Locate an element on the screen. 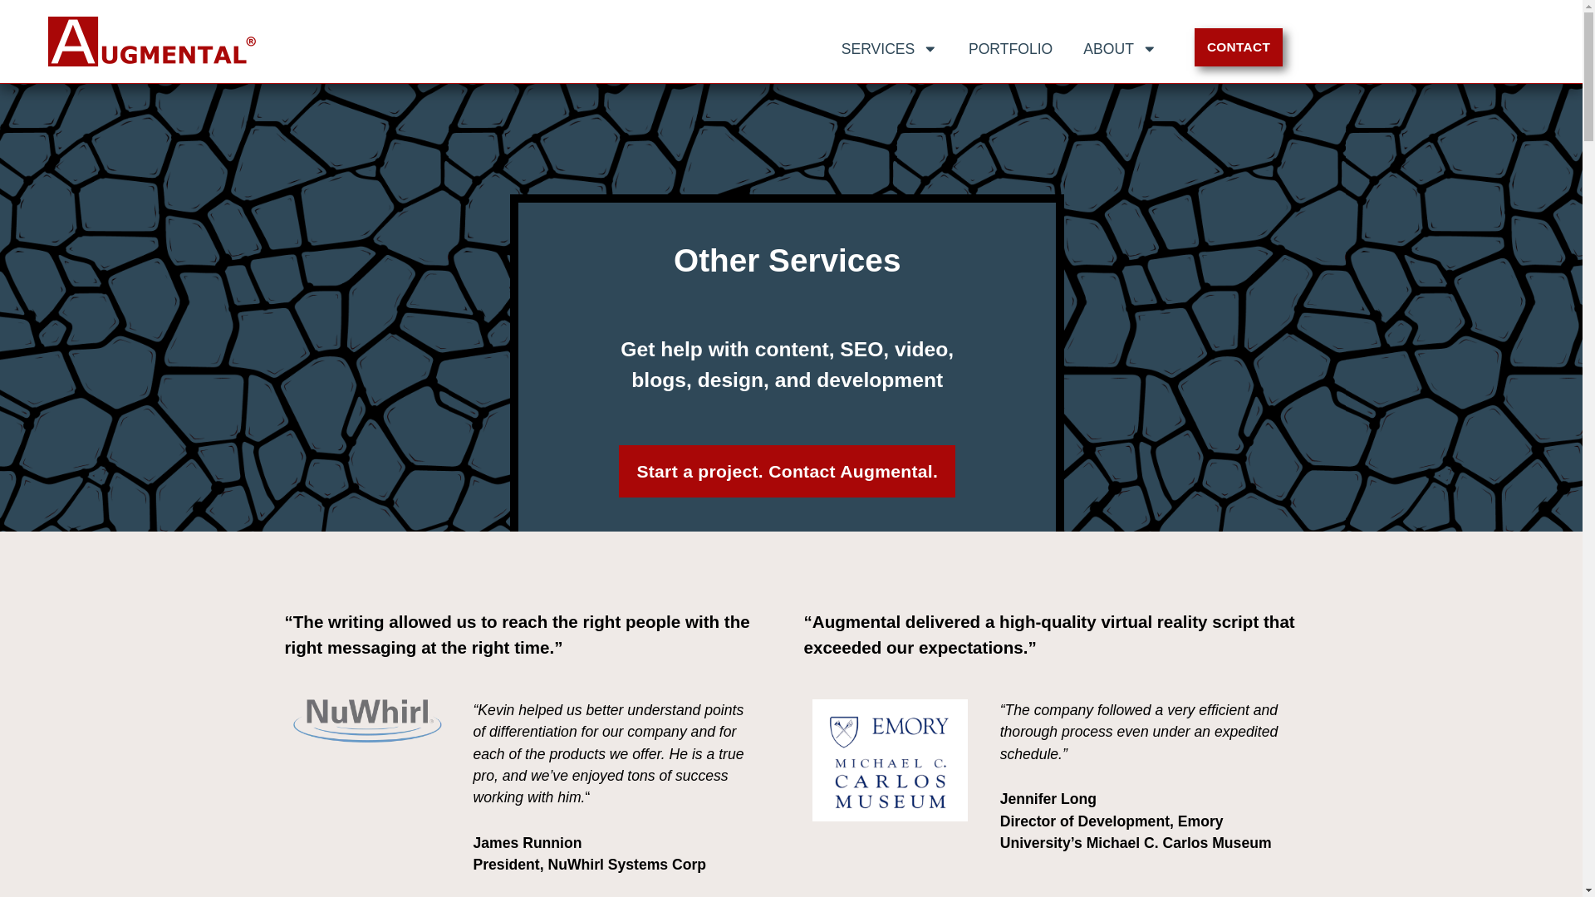  CONTACT is located at coordinates (1239, 47).